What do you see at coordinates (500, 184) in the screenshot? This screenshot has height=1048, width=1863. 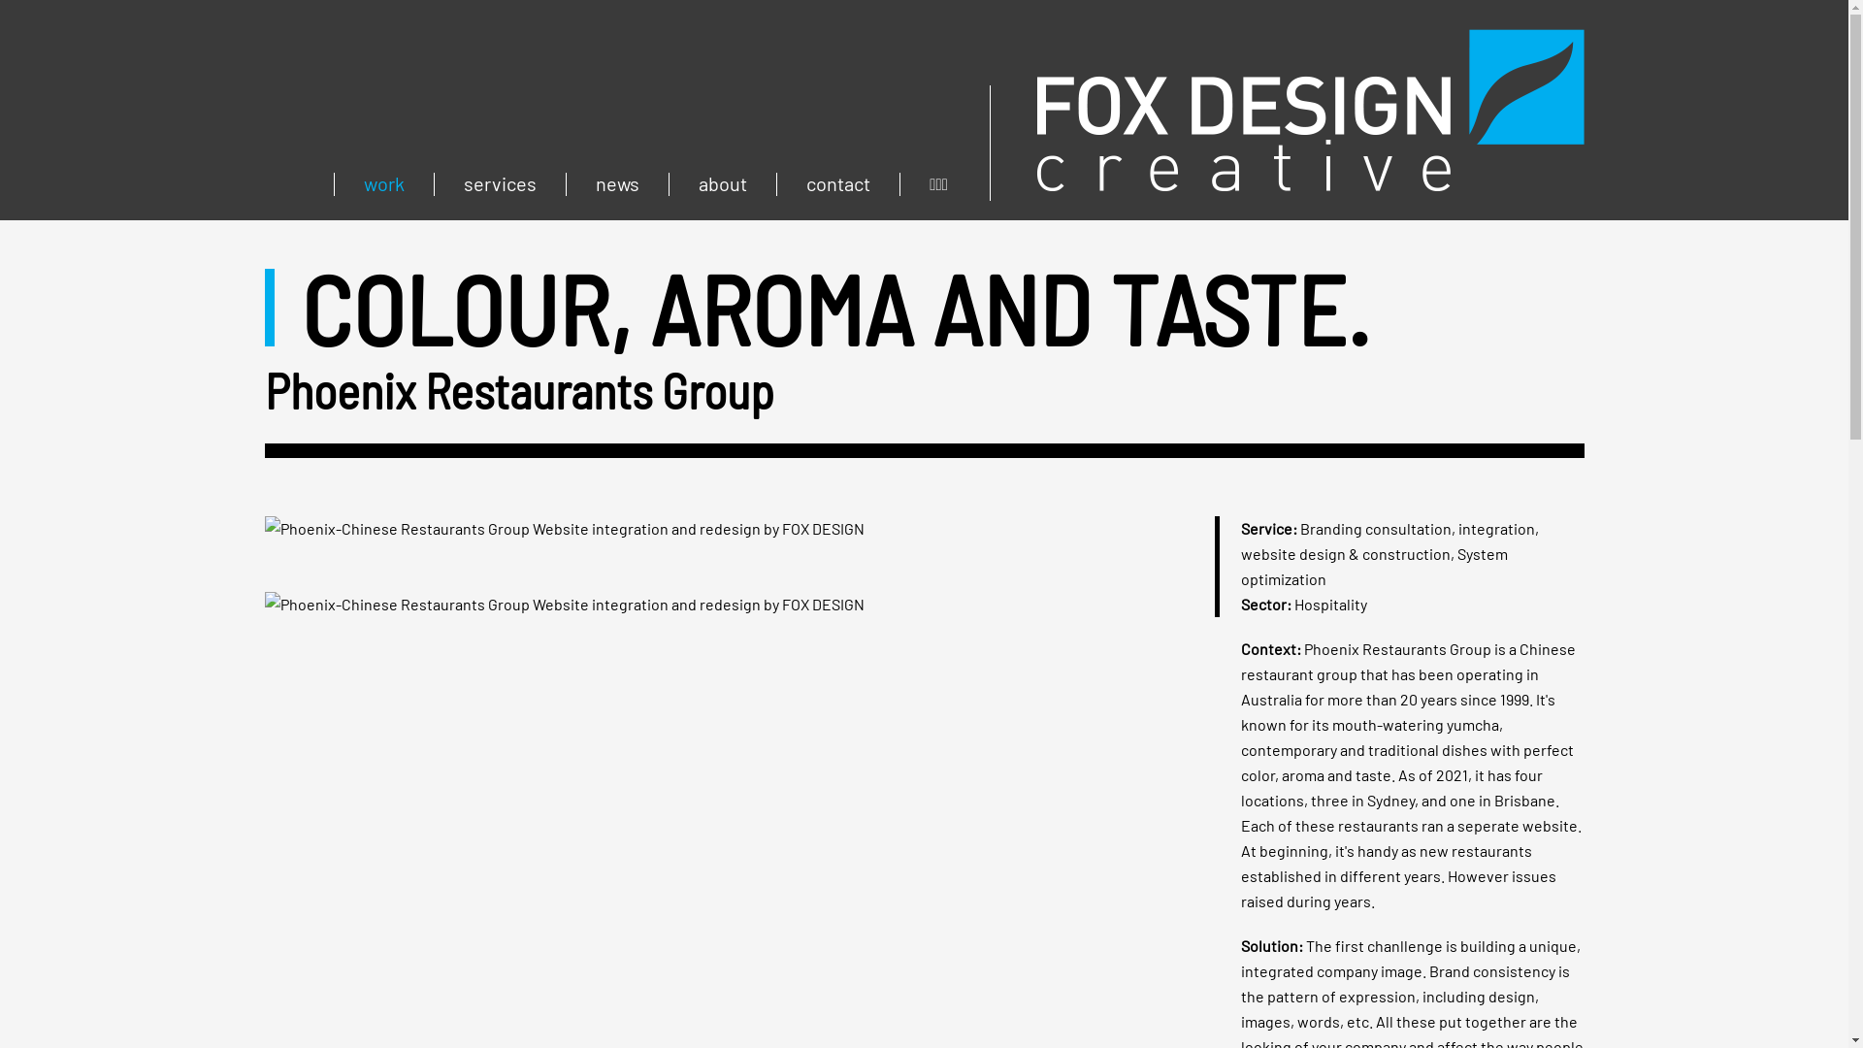 I see `services` at bounding box center [500, 184].